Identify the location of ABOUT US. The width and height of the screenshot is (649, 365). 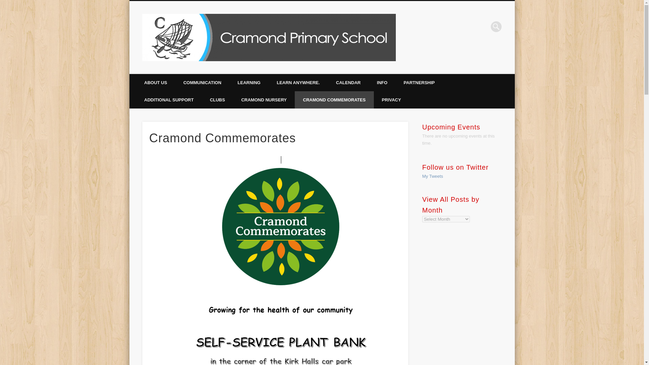
(155, 82).